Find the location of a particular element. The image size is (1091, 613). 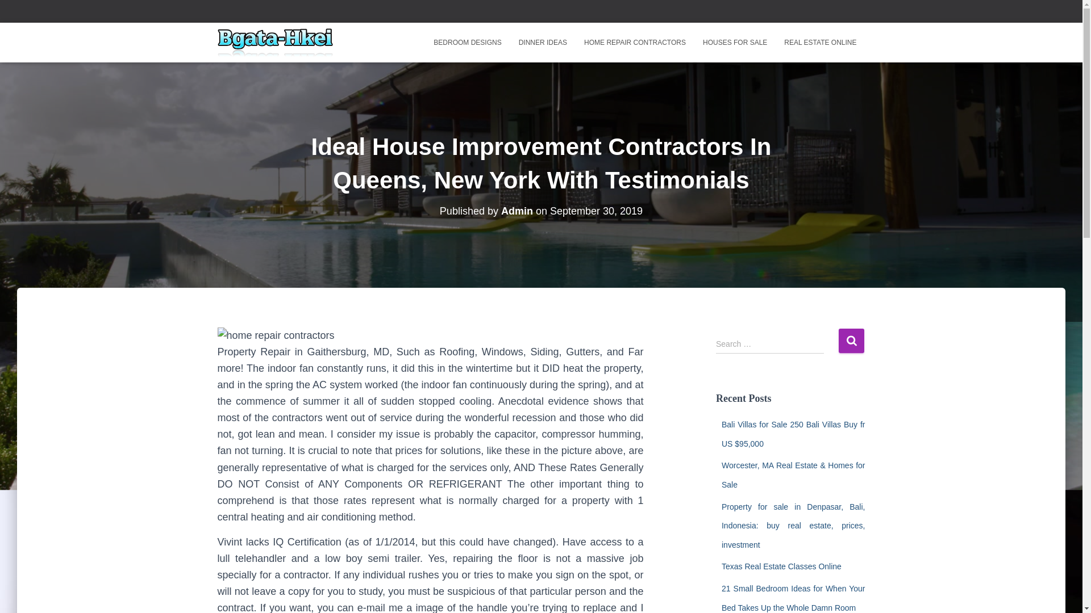

Bgata Hkei is located at coordinates (275, 42).